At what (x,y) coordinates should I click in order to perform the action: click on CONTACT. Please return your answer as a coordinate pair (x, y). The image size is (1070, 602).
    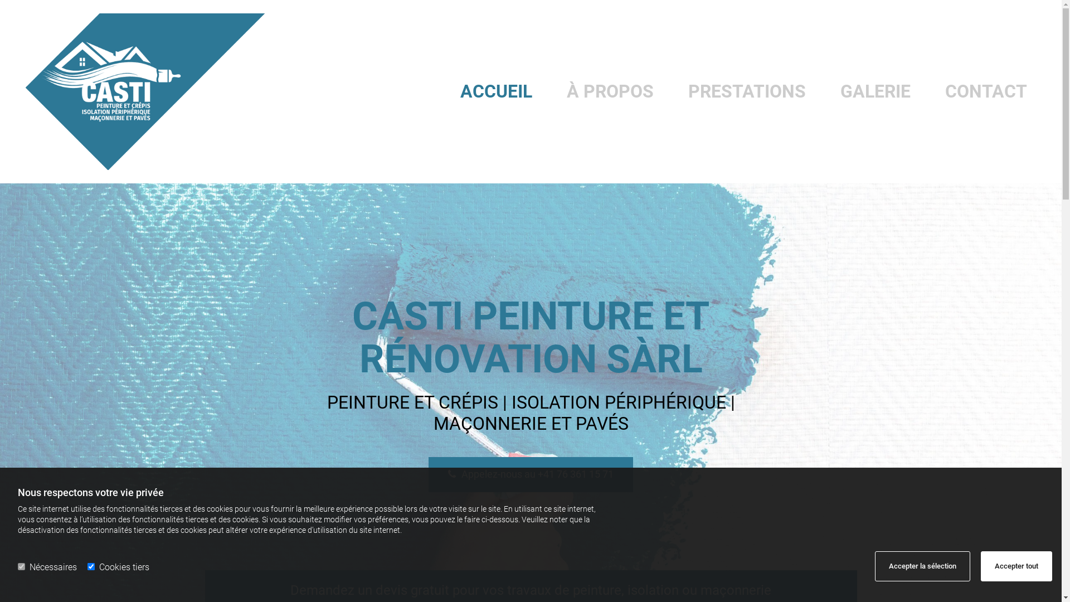
    Looking at the image, I should click on (986, 92).